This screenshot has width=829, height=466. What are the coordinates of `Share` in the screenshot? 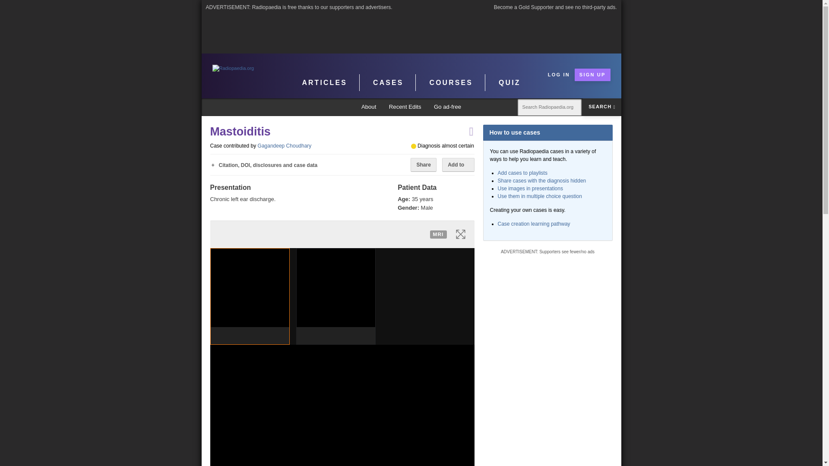 It's located at (423, 165).